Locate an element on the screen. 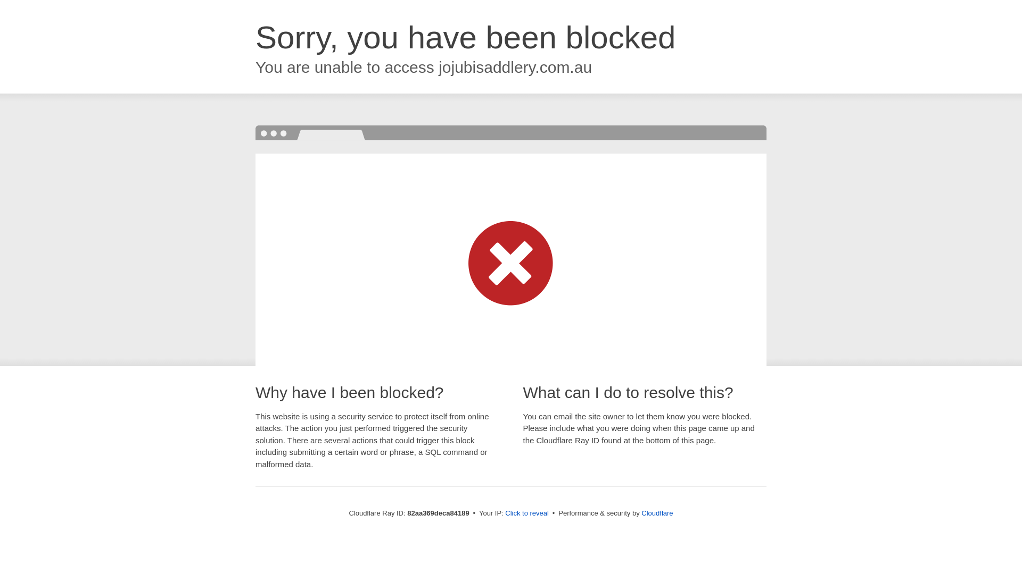 The width and height of the screenshot is (1022, 574). Cloudflare is located at coordinates (657, 513).